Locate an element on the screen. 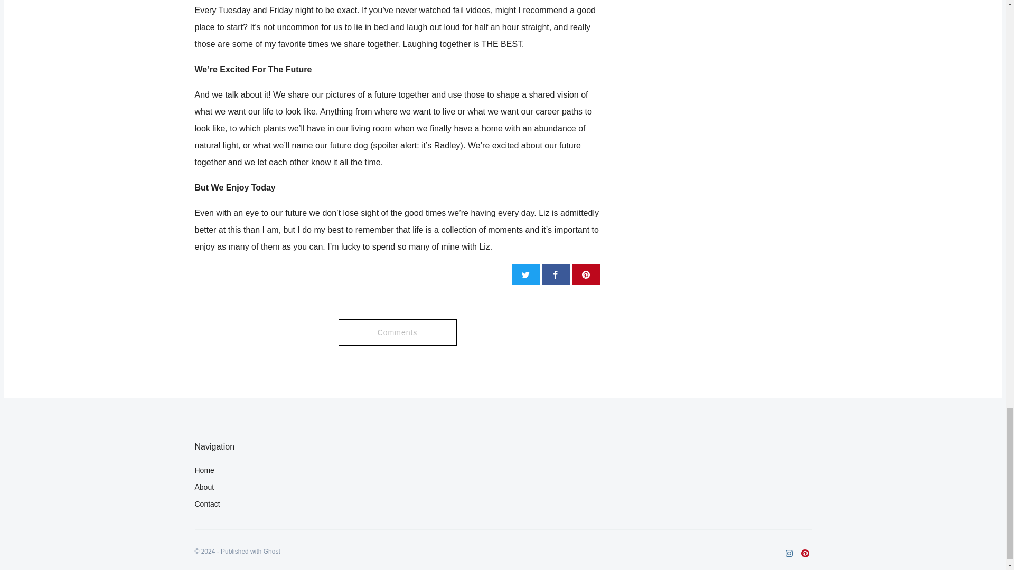 This screenshot has width=1014, height=570. Contact is located at coordinates (503, 503).